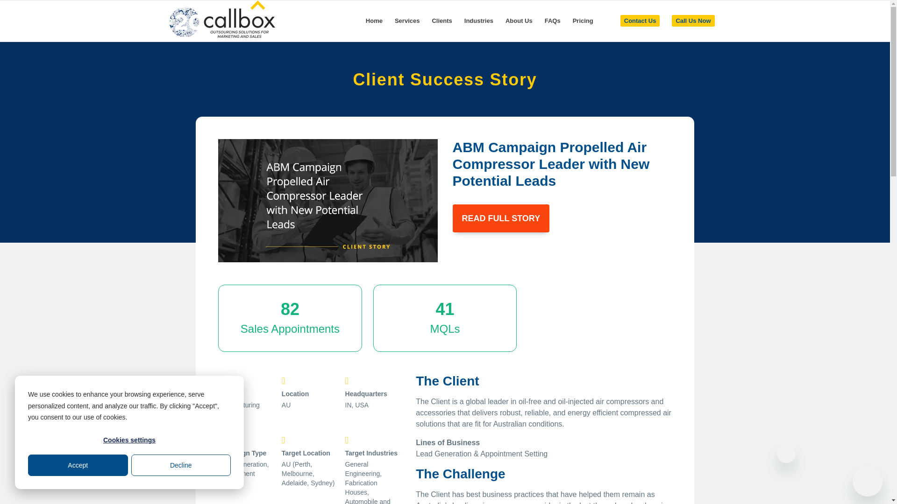 Image resolution: width=897 pixels, height=504 pixels. I want to click on Services, so click(407, 21).